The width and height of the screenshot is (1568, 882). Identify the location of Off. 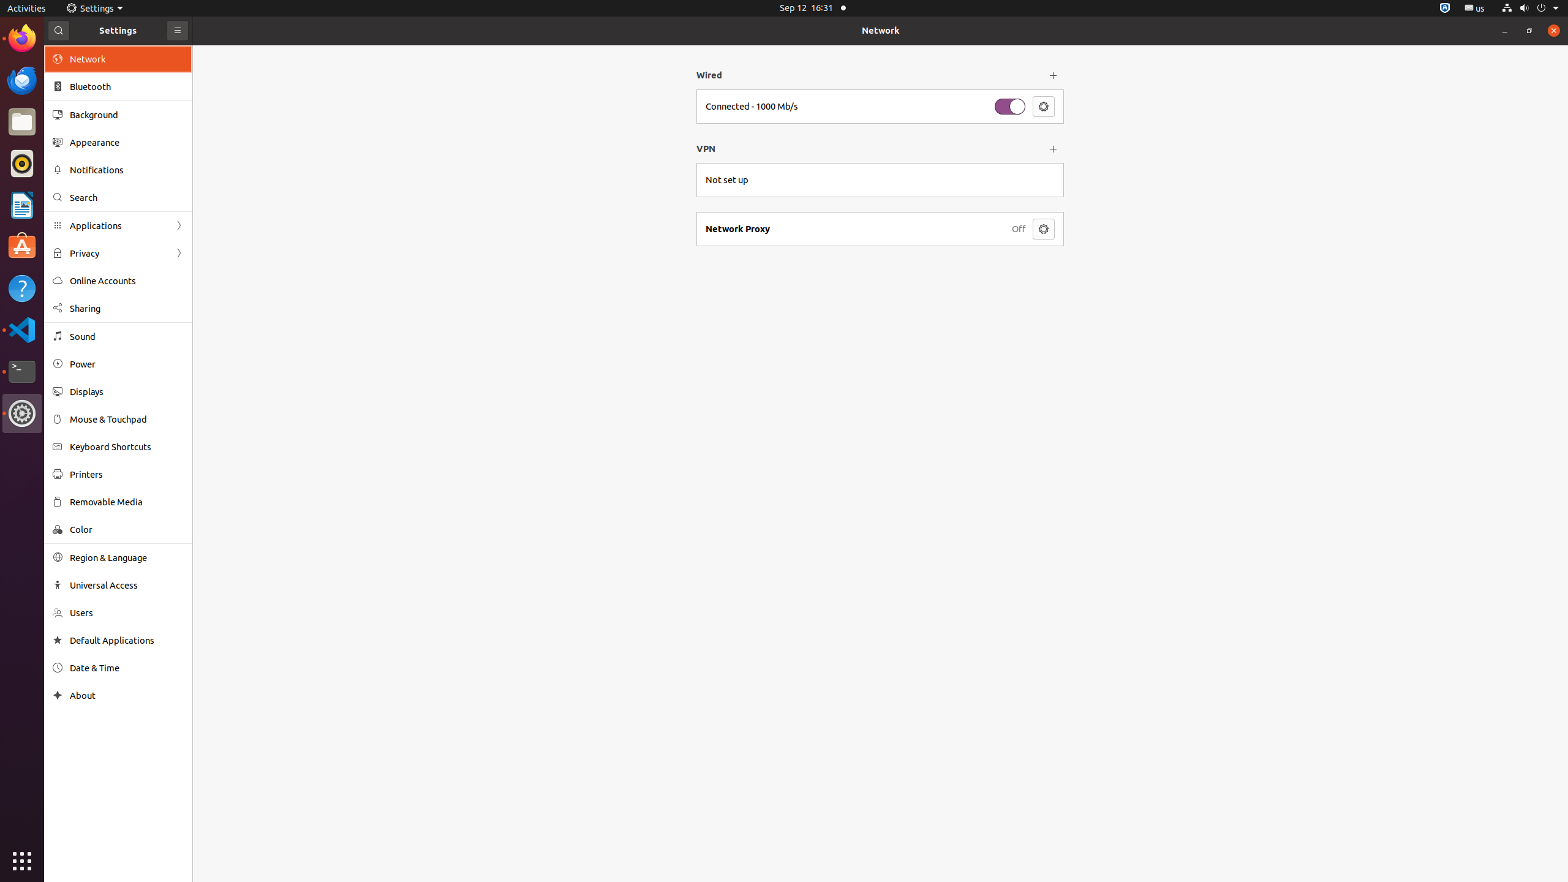
(1019, 229).